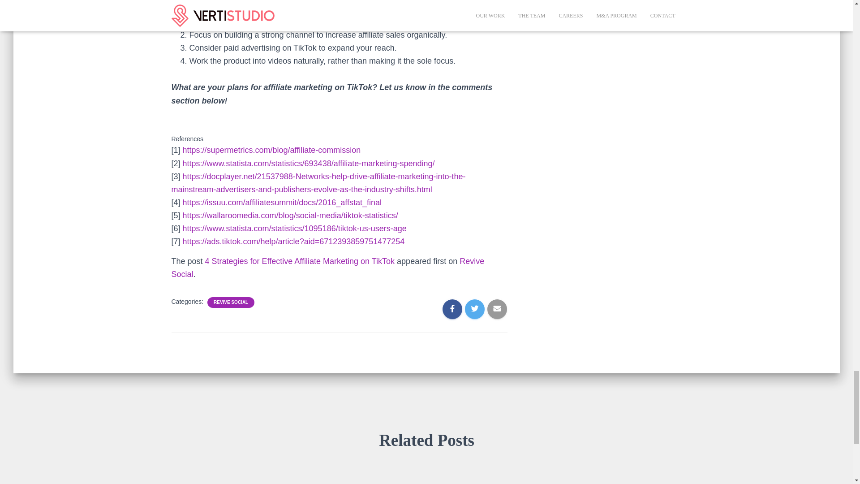  I want to click on Revive Social, so click(327, 268).